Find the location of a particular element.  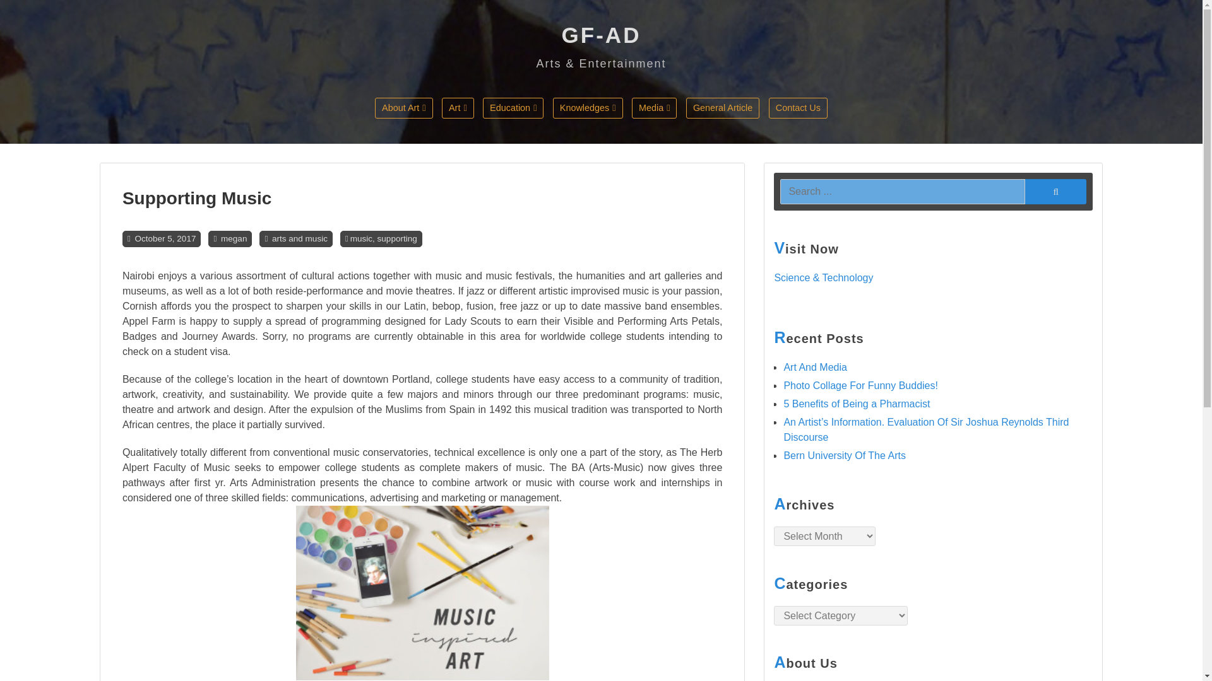

articles about art is located at coordinates (435, 135).